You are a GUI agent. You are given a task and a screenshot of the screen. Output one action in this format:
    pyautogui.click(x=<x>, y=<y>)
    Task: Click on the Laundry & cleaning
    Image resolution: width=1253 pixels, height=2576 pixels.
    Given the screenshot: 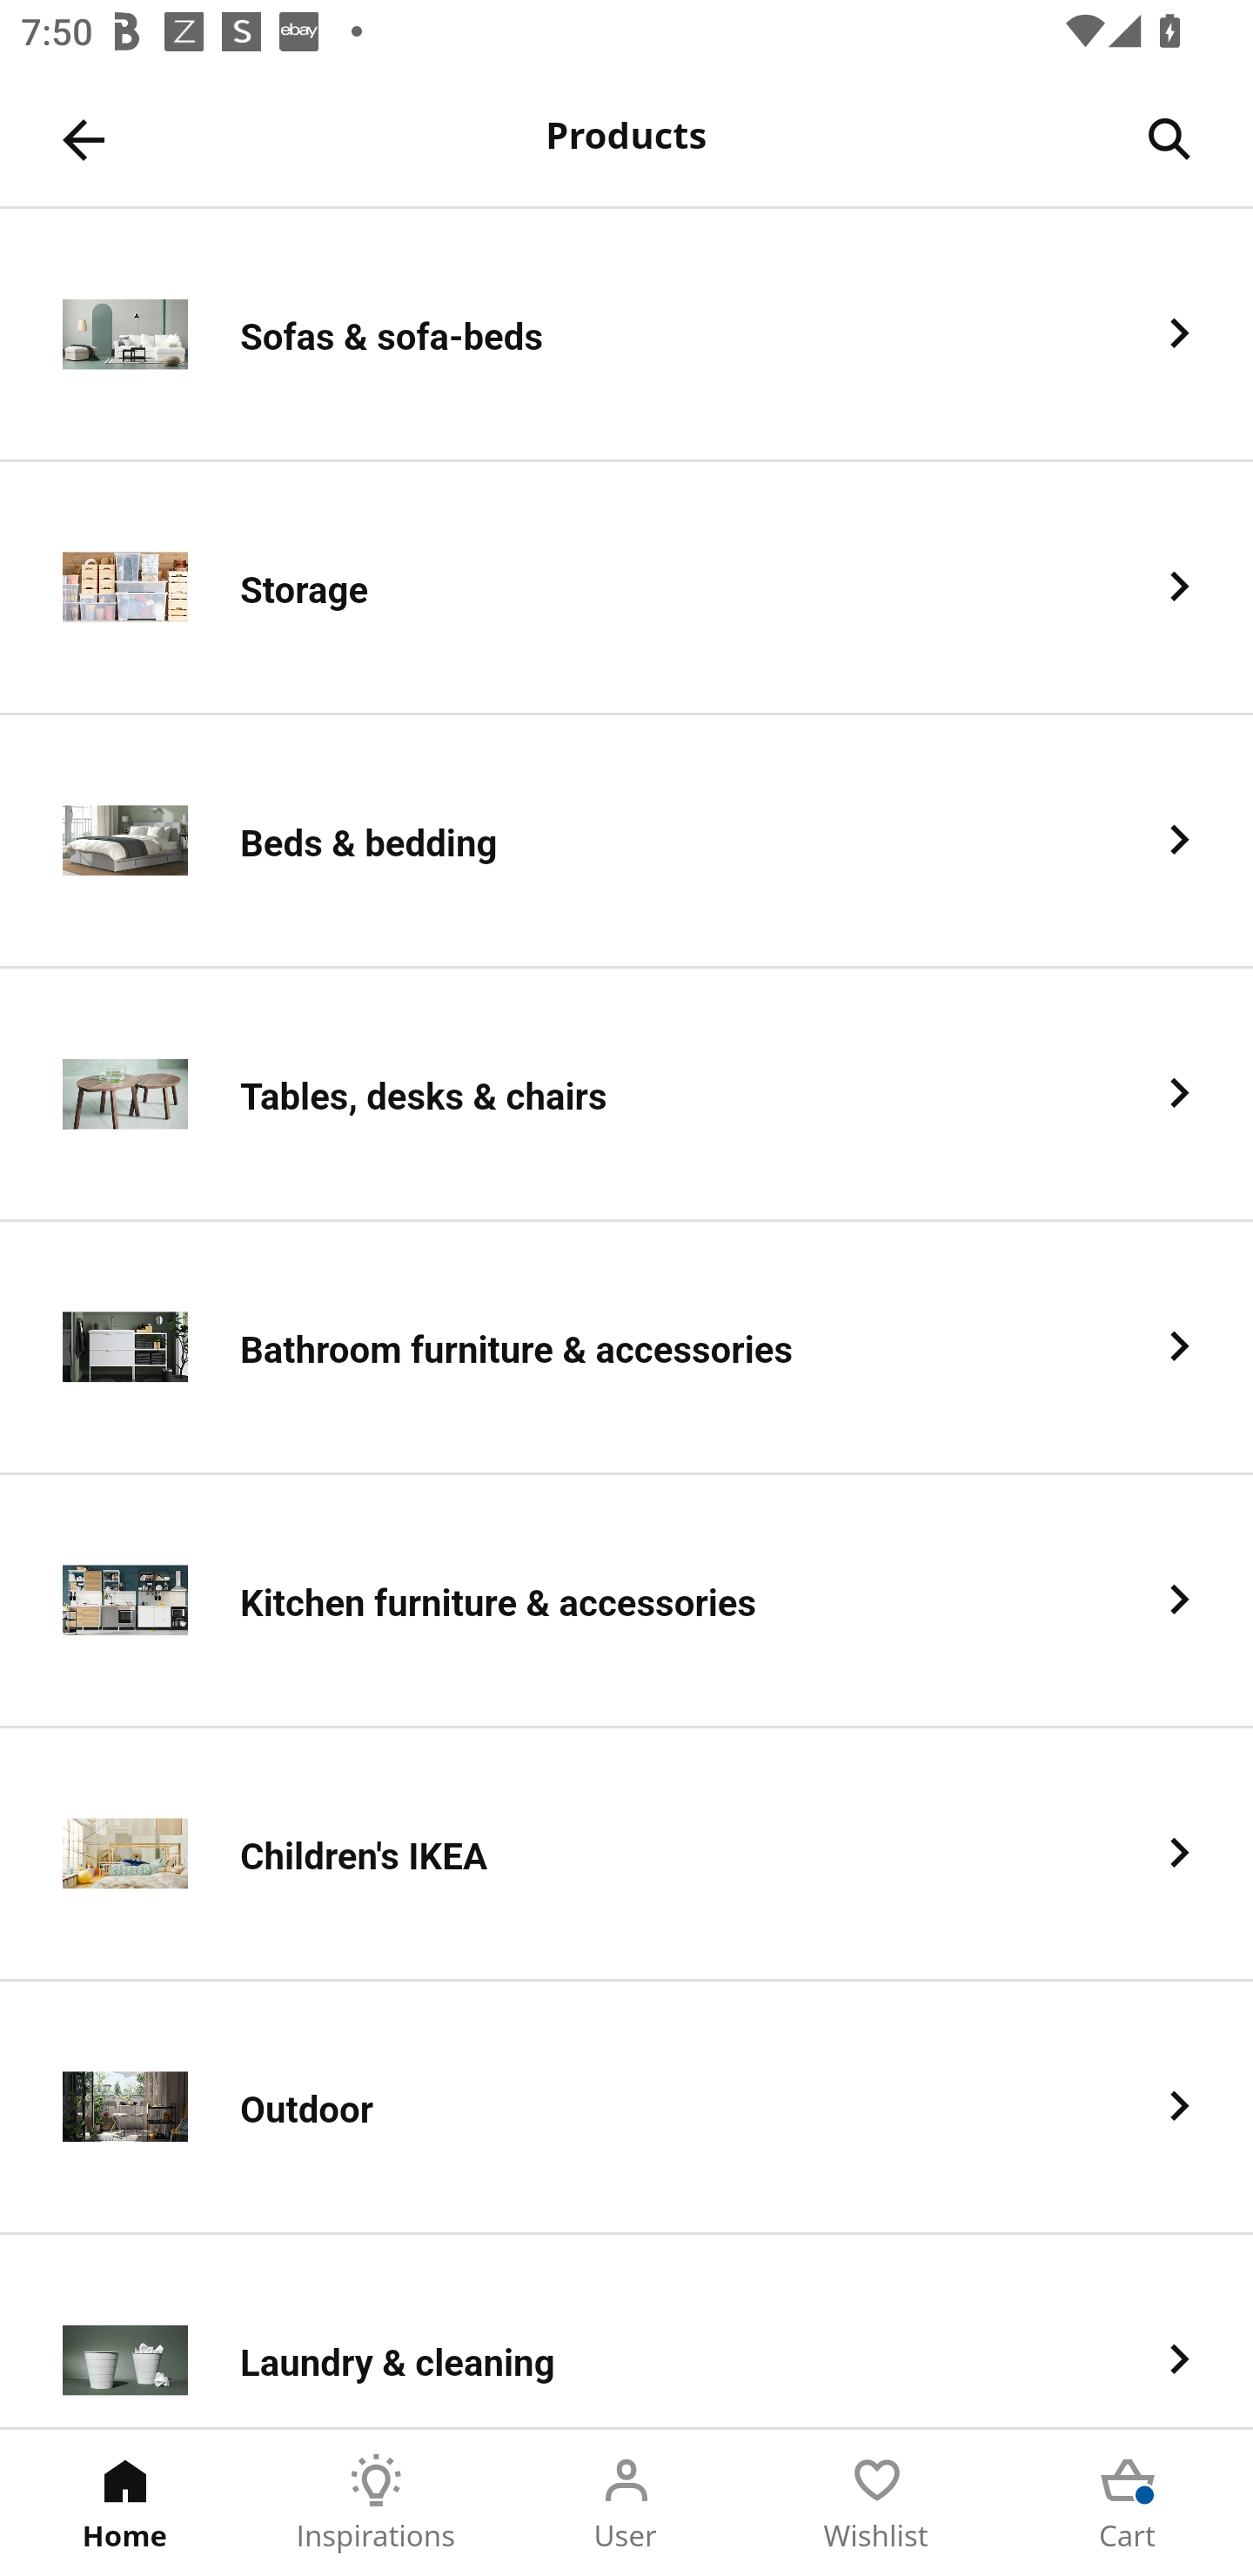 What is the action you would take?
    pyautogui.click(x=626, y=2331)
    